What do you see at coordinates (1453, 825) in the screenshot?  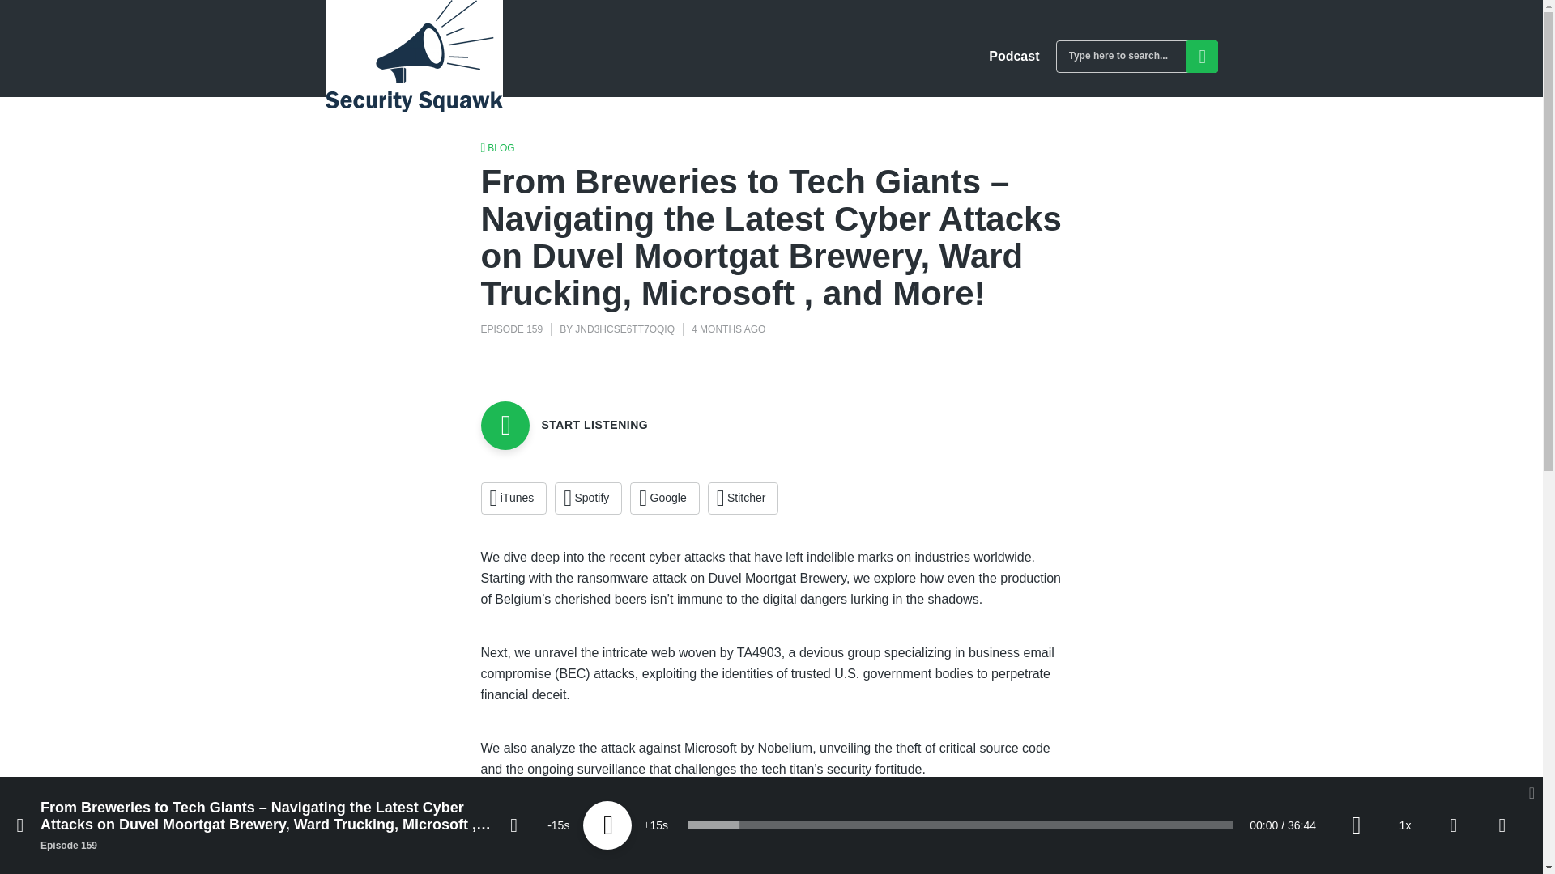 I see `Subscribe` at bounding box center [1453, 825].